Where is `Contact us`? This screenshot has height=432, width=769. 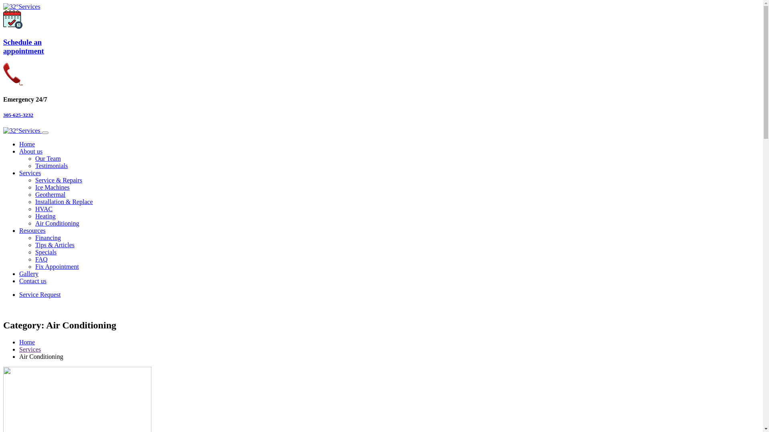 Contact us is located at coordinates (33, 281).